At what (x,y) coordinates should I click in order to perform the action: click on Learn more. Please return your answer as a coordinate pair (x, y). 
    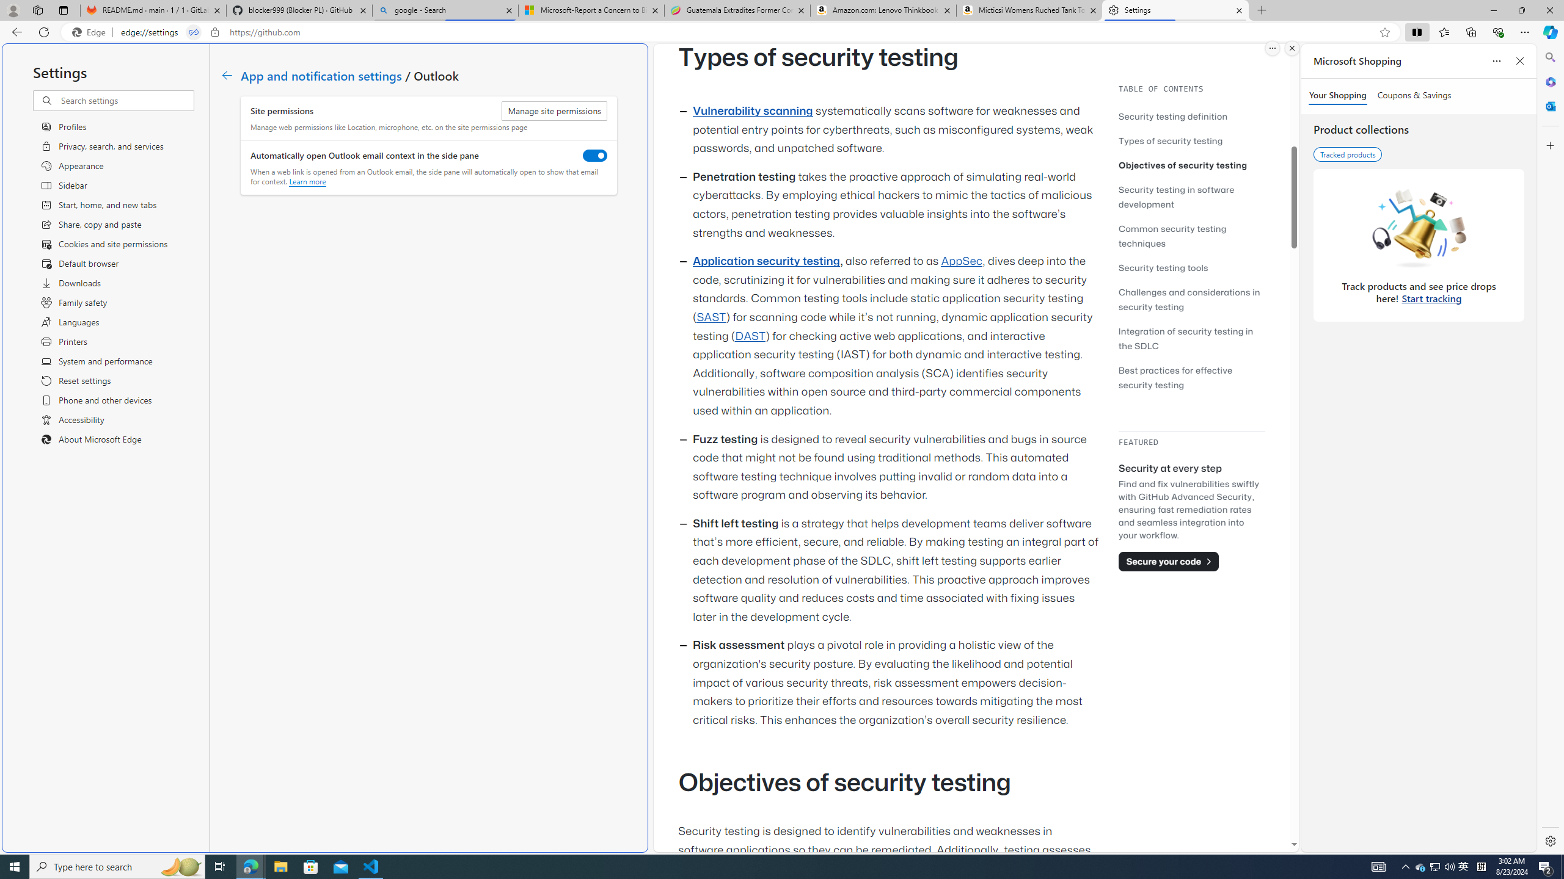
    Looking at the image, I should click on (308, 181).